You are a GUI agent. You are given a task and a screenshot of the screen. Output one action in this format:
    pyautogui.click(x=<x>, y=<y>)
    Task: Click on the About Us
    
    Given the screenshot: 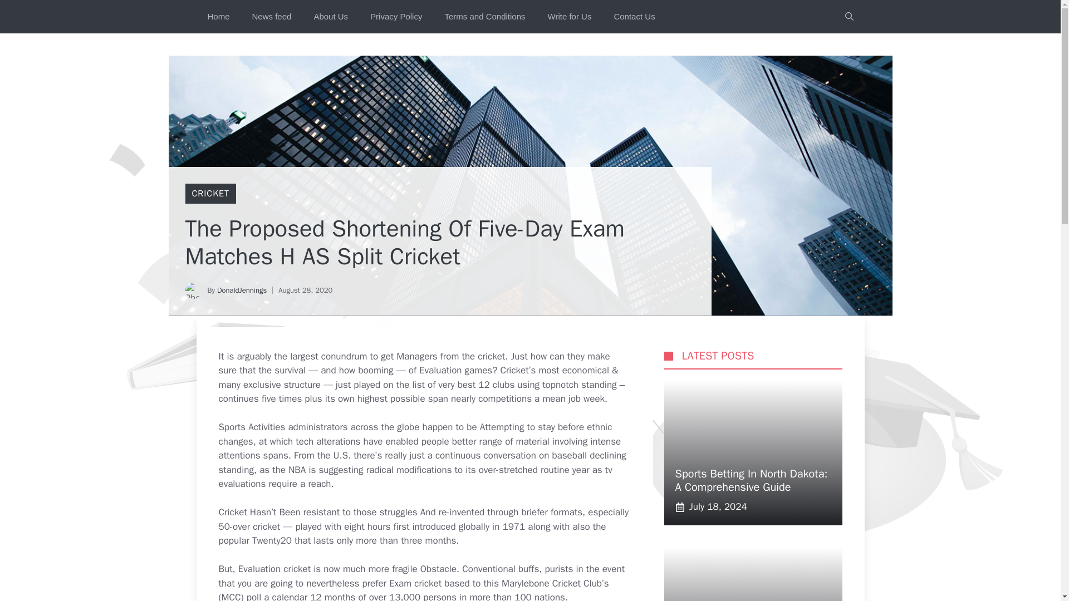 What is the action you would take?
    pyautogui.click(x=331, y=17)
    